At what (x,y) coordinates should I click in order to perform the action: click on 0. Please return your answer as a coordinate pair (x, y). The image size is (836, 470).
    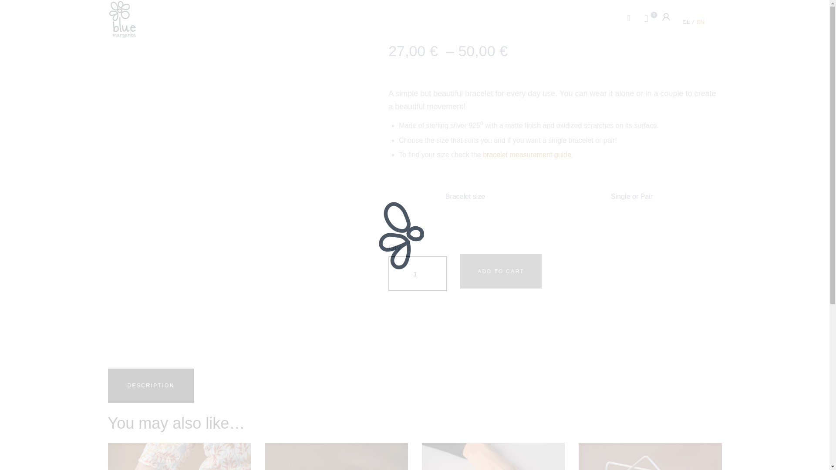
    Looking at the image, I should click on (652, 18).